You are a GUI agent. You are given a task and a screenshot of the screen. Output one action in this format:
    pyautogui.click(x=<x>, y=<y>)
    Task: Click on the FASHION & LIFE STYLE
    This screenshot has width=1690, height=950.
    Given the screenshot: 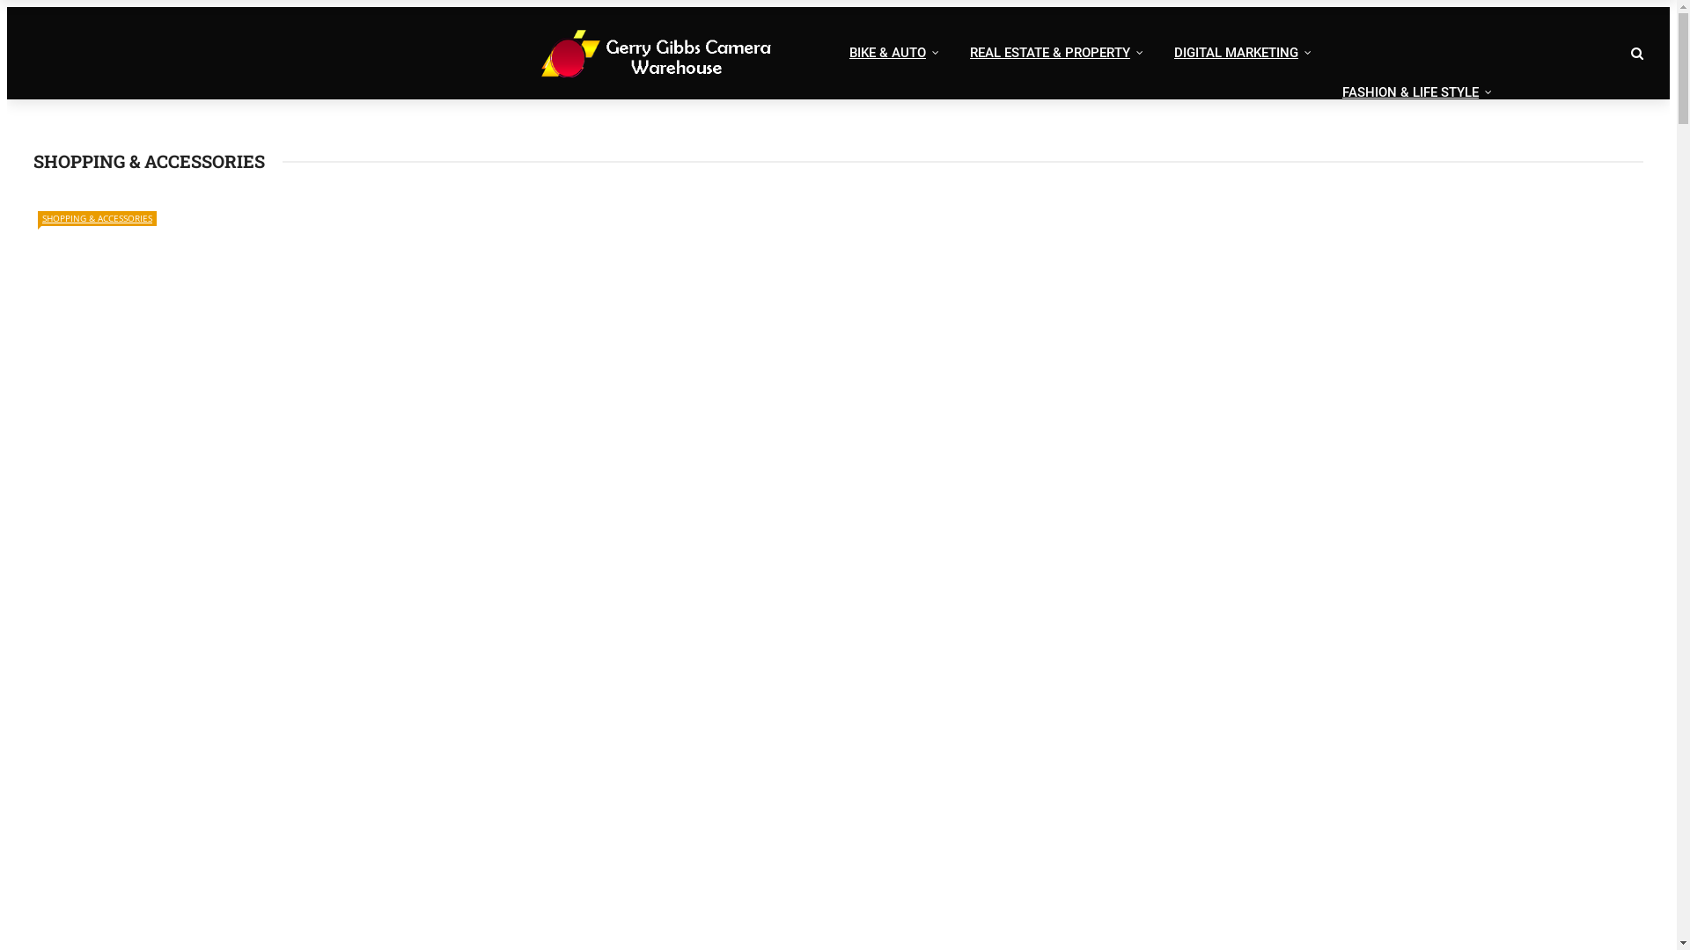 What is the action you would take?
    pyautogui.click(x=1415, y=93)
    